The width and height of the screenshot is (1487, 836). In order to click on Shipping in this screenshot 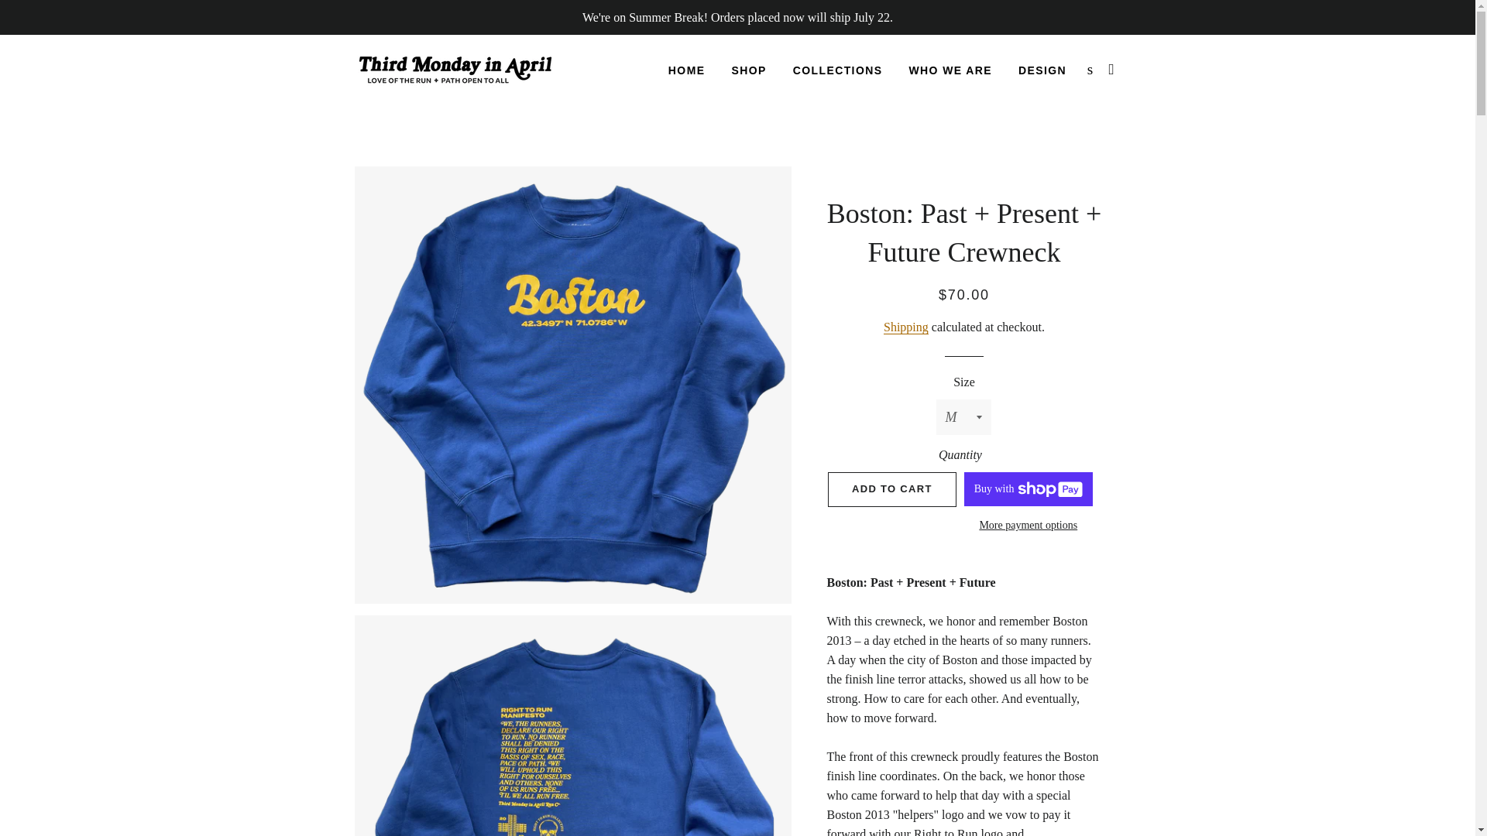, I will do `click(905, 327)`.